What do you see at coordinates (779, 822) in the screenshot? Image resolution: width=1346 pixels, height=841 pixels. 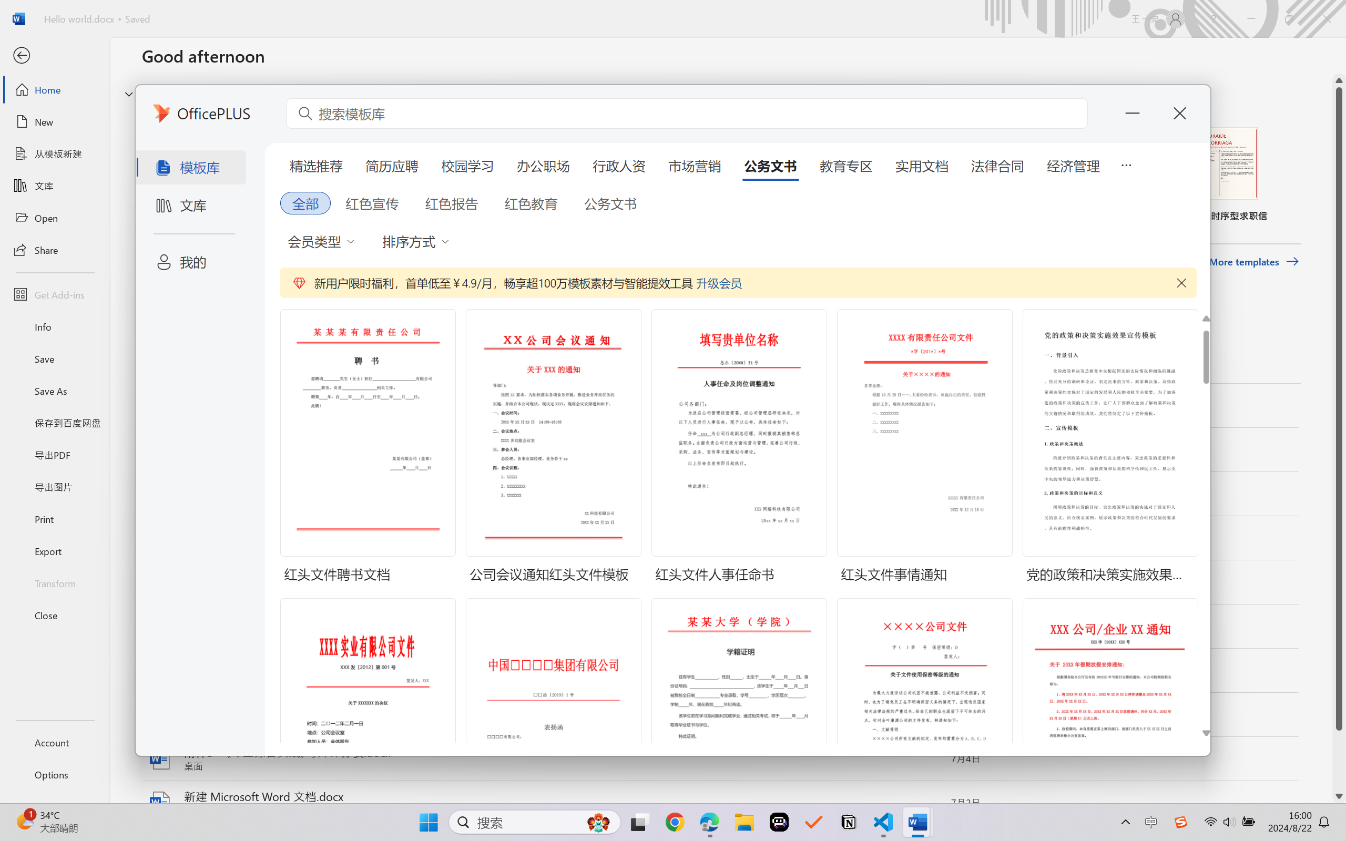 I see `Poe` at bounding box center [779, 822].